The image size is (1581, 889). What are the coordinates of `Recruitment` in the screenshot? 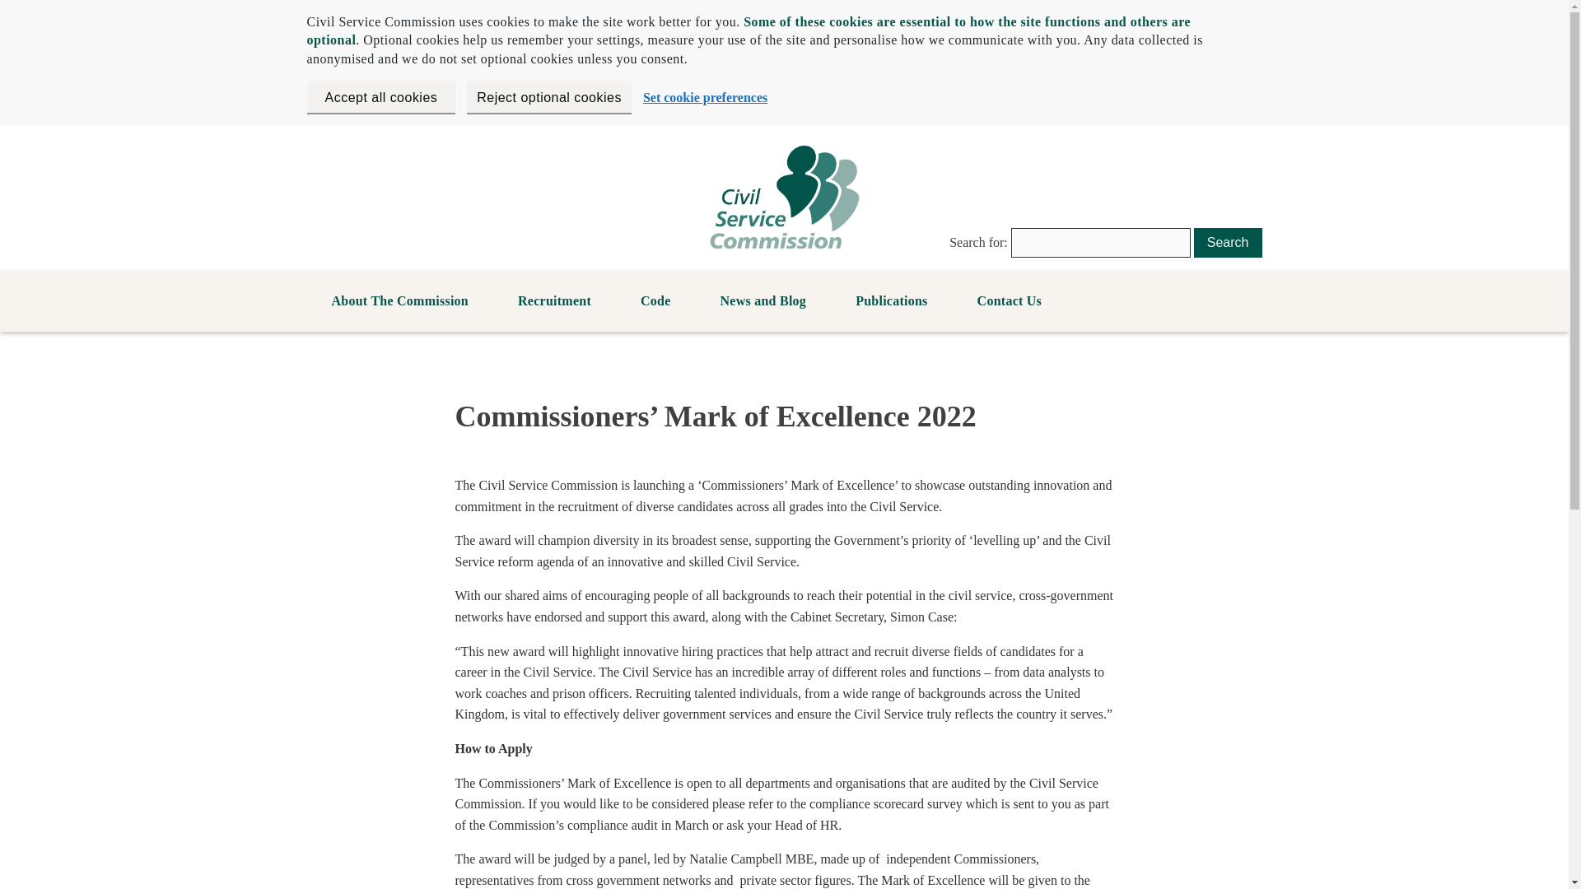 It's located at (555, 301).